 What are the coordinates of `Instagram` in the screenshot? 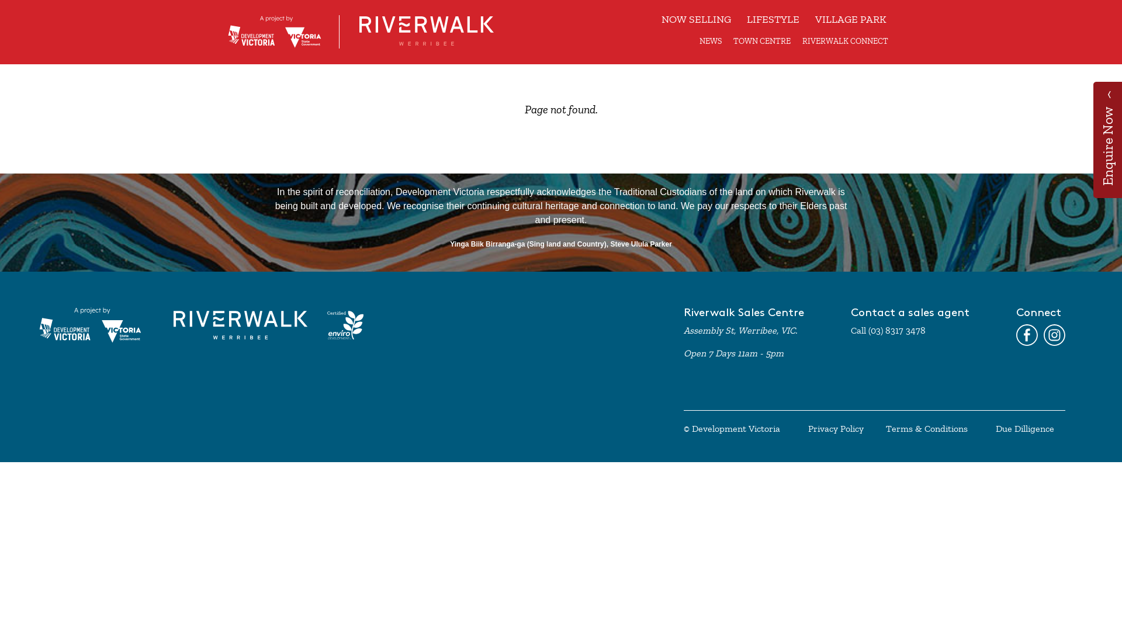 It's located at (1054, 335).